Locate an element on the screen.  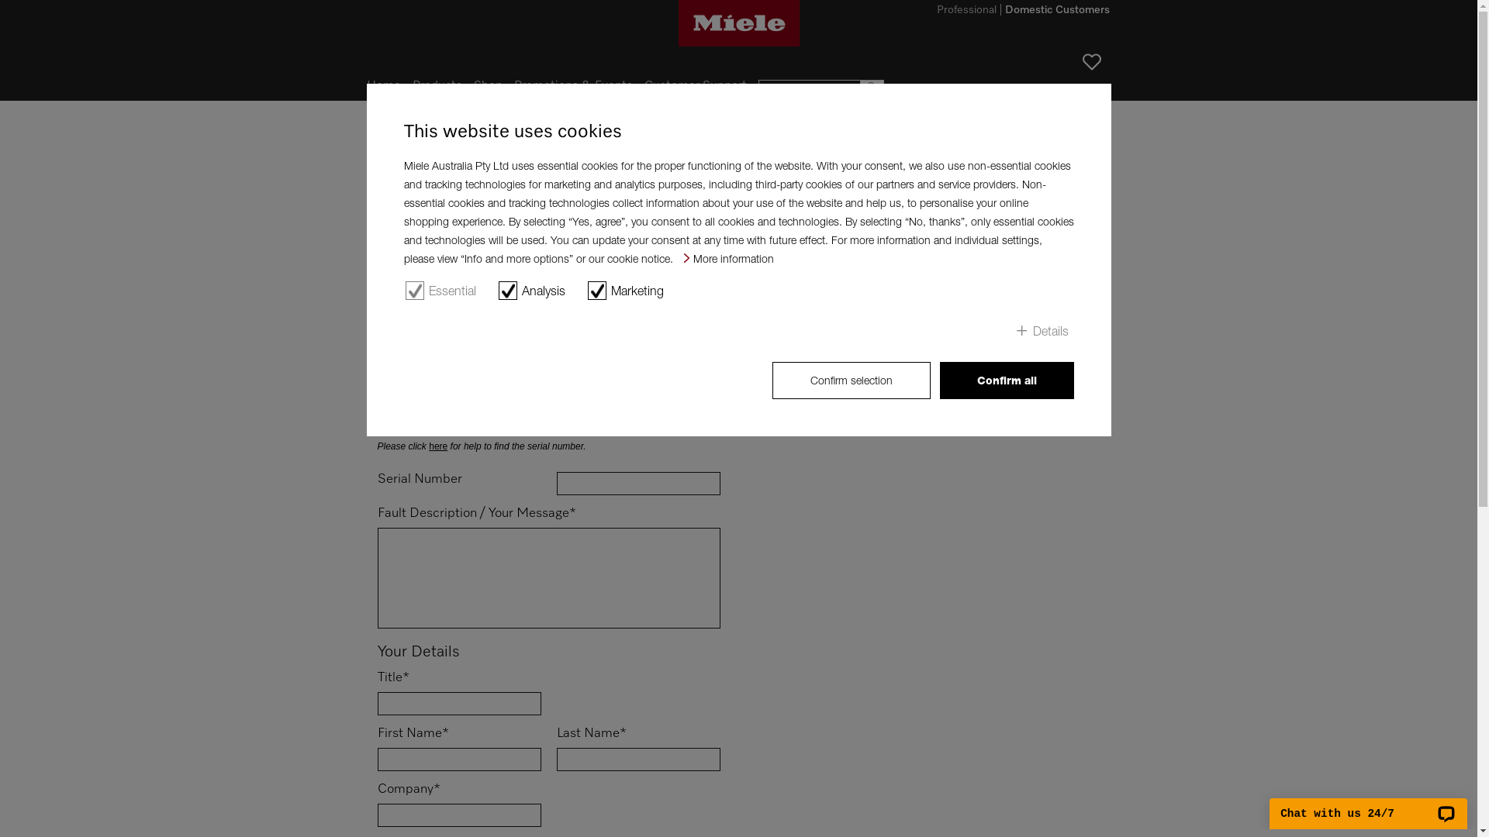
Products is located at coordinates (437, 86).